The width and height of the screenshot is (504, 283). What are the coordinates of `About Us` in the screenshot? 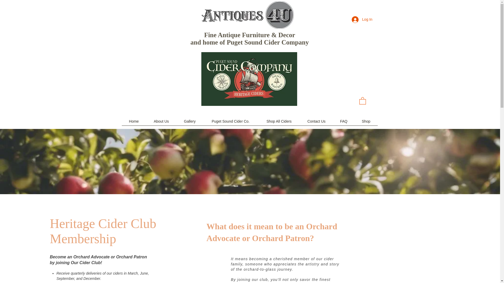 It's located at (161, 123).